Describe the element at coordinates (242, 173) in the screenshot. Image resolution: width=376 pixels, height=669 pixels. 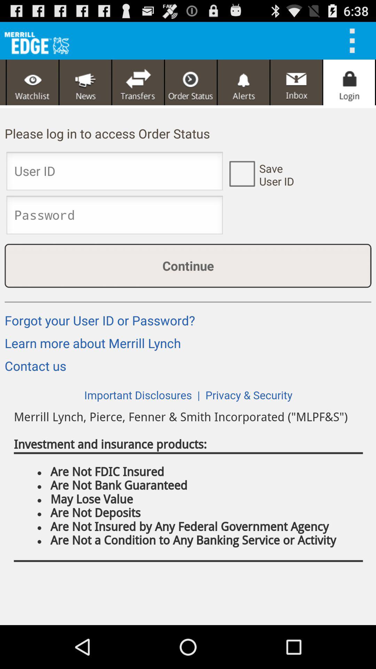
I see `save user id` at that location.